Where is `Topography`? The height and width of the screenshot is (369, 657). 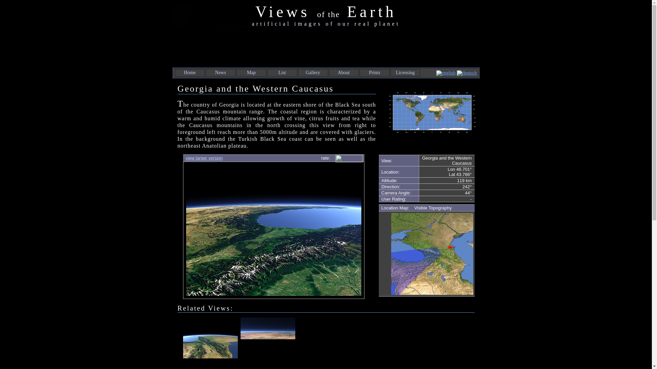 Topography is located at coordinates (440, 208).